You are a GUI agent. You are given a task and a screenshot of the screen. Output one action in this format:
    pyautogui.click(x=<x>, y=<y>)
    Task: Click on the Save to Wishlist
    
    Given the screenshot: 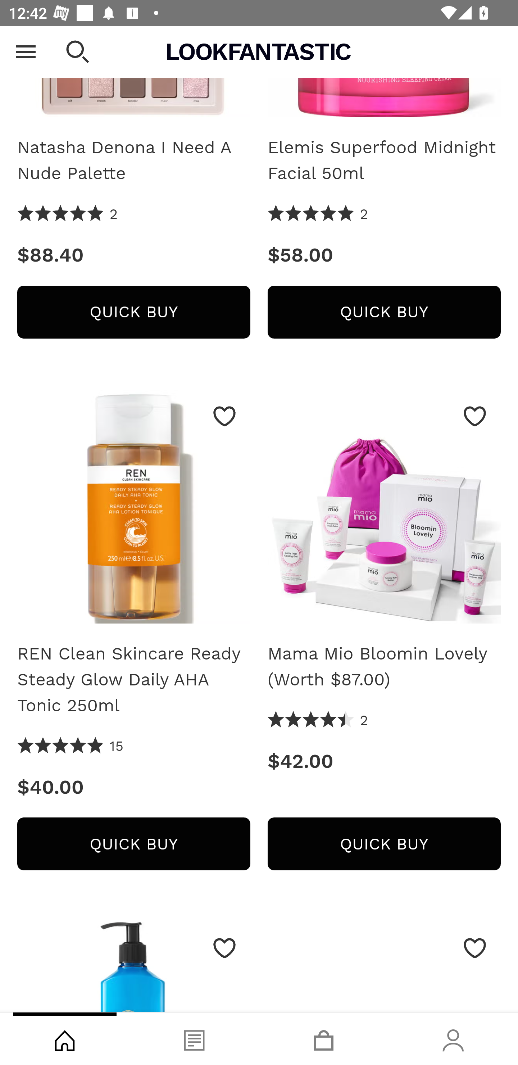 What is the action you would take?
    pyautogui.click(x=475, y=416)
    